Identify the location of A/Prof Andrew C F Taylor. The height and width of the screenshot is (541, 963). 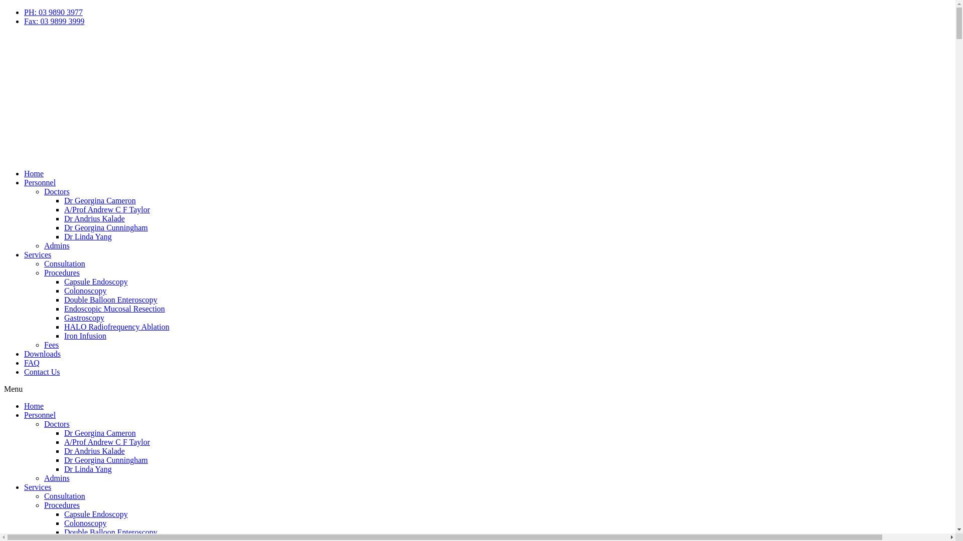
(107, 442).